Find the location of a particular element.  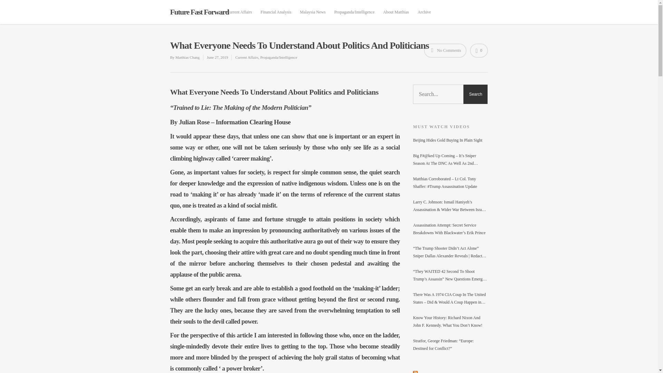

Posts by Matthias Chang is located at coordinates (187, 57).